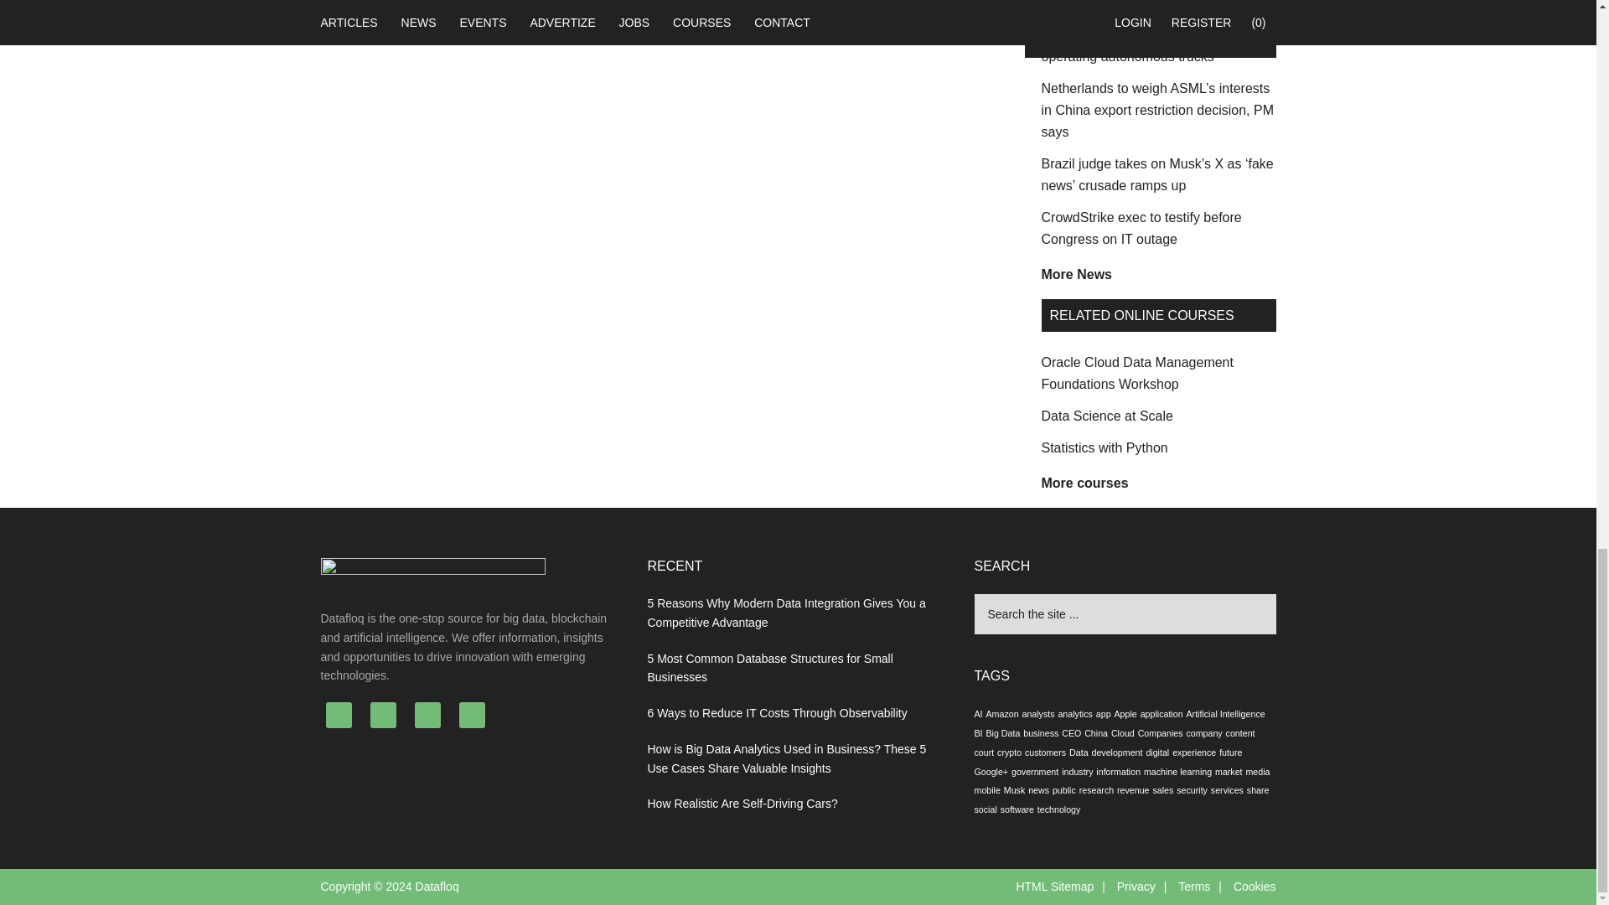 This screenshot has height=905, width=1609. What do you see at coordinates (1106, 416) in the screenshot?
I see `Data Science at Scale` at bounding box center [1106, 416].